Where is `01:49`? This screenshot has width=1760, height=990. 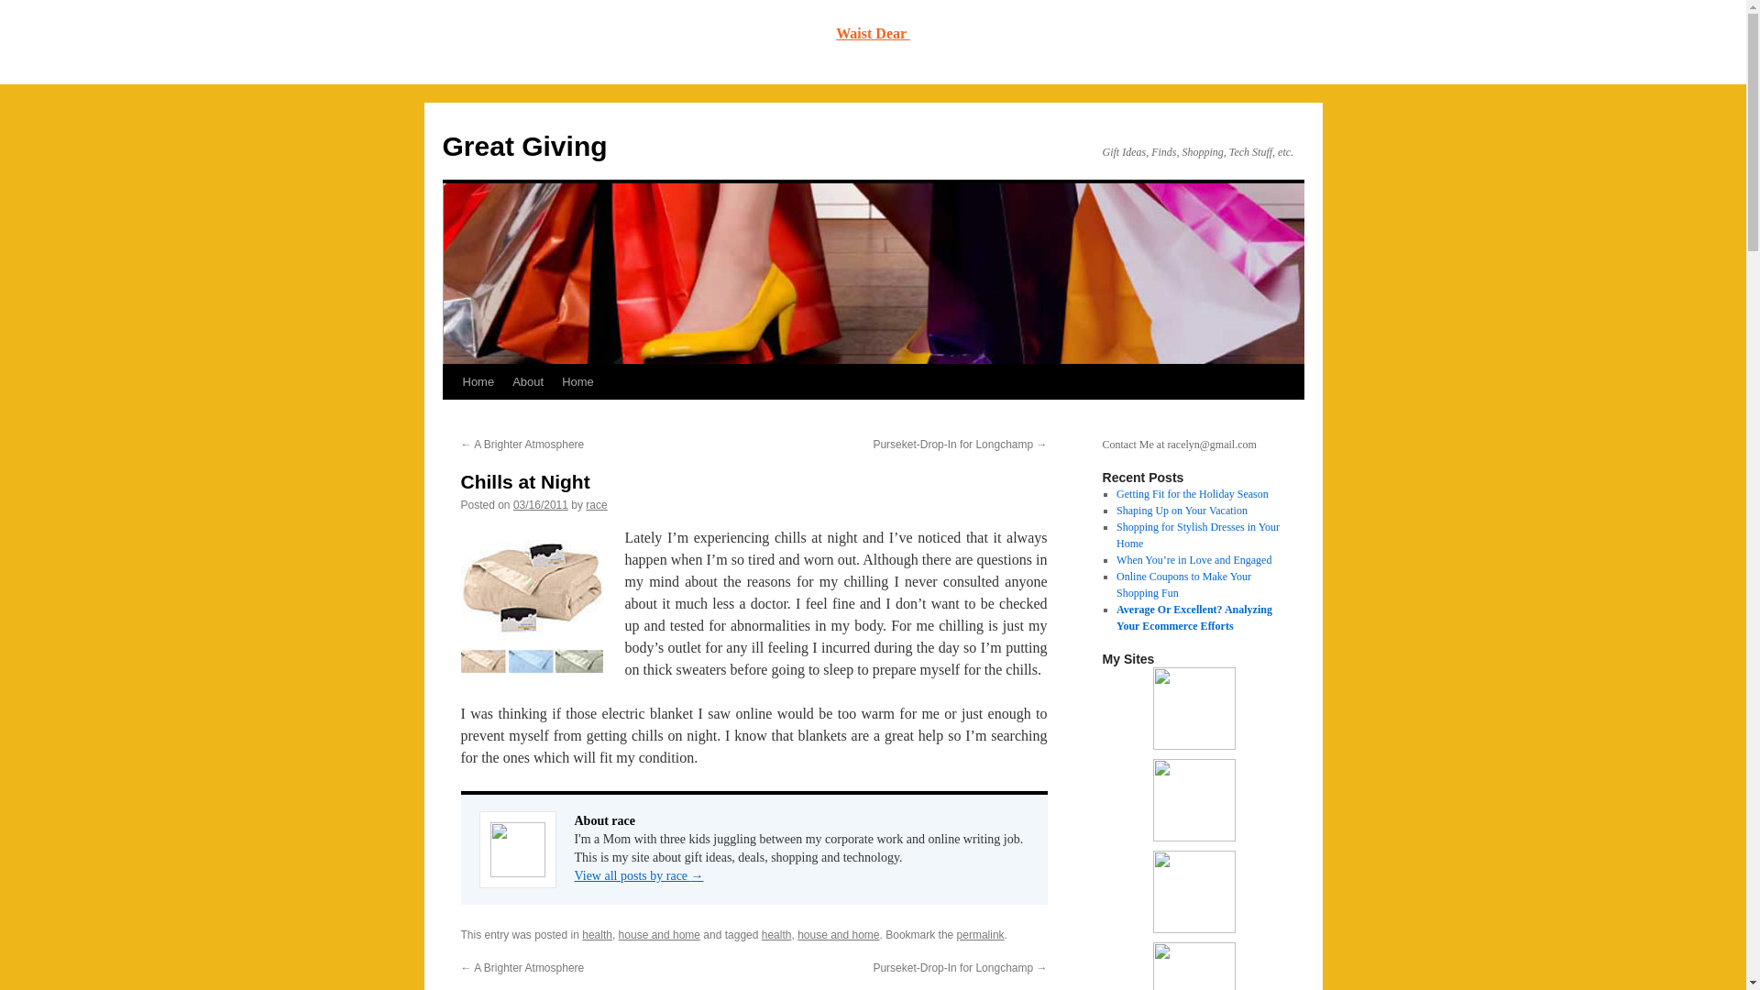
01:49 is located at coordinates (541, 505).